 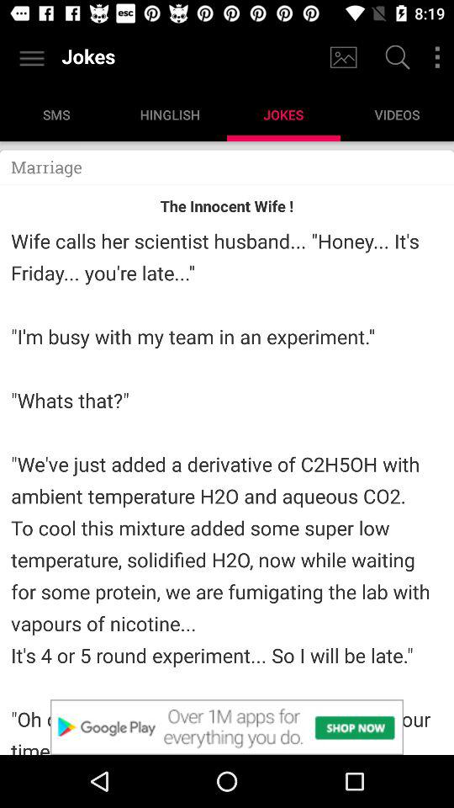 What do you see at coordinates (227, 727) in the screenshot?
I see `access advertisement` at bounding box center [227, 727].